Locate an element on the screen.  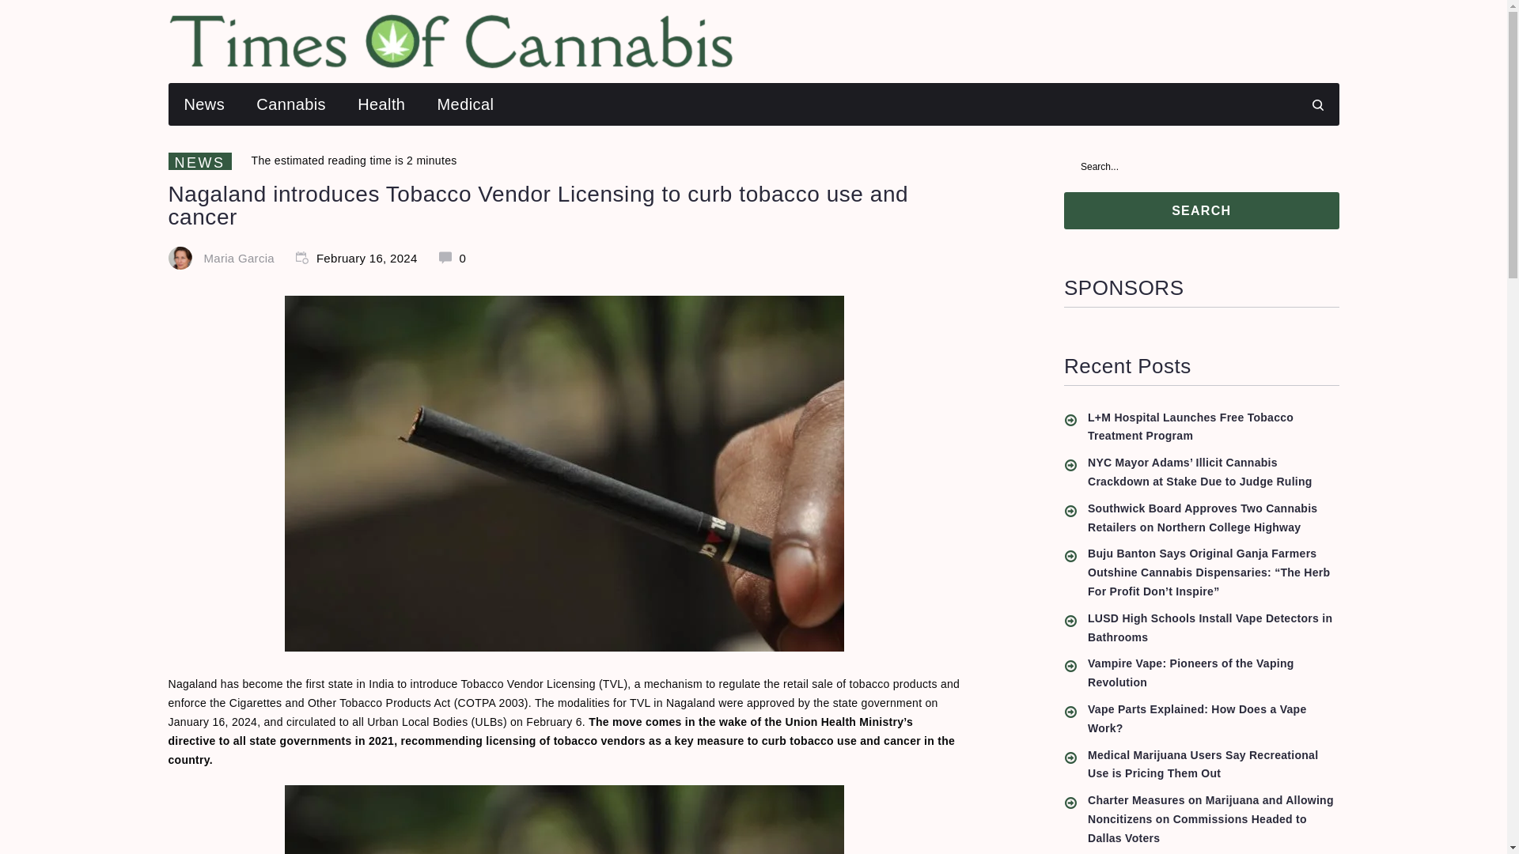
Health is located at coordinates (381, 104).